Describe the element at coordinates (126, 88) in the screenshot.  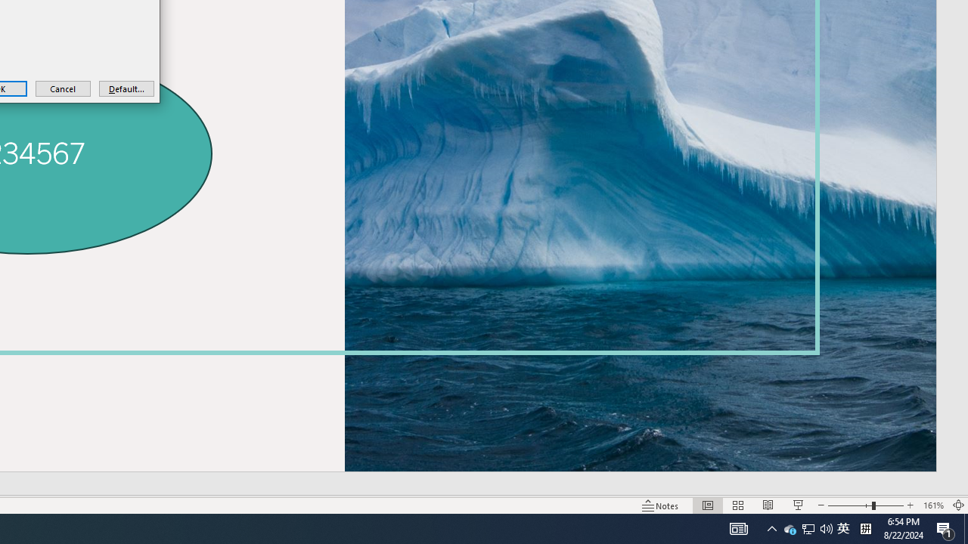
I see `Default...` at that location.